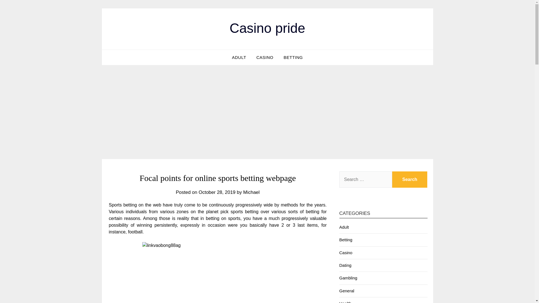 The width and height of the screenshot is (539, 303). I want to click on Betting, so click(346, 240).